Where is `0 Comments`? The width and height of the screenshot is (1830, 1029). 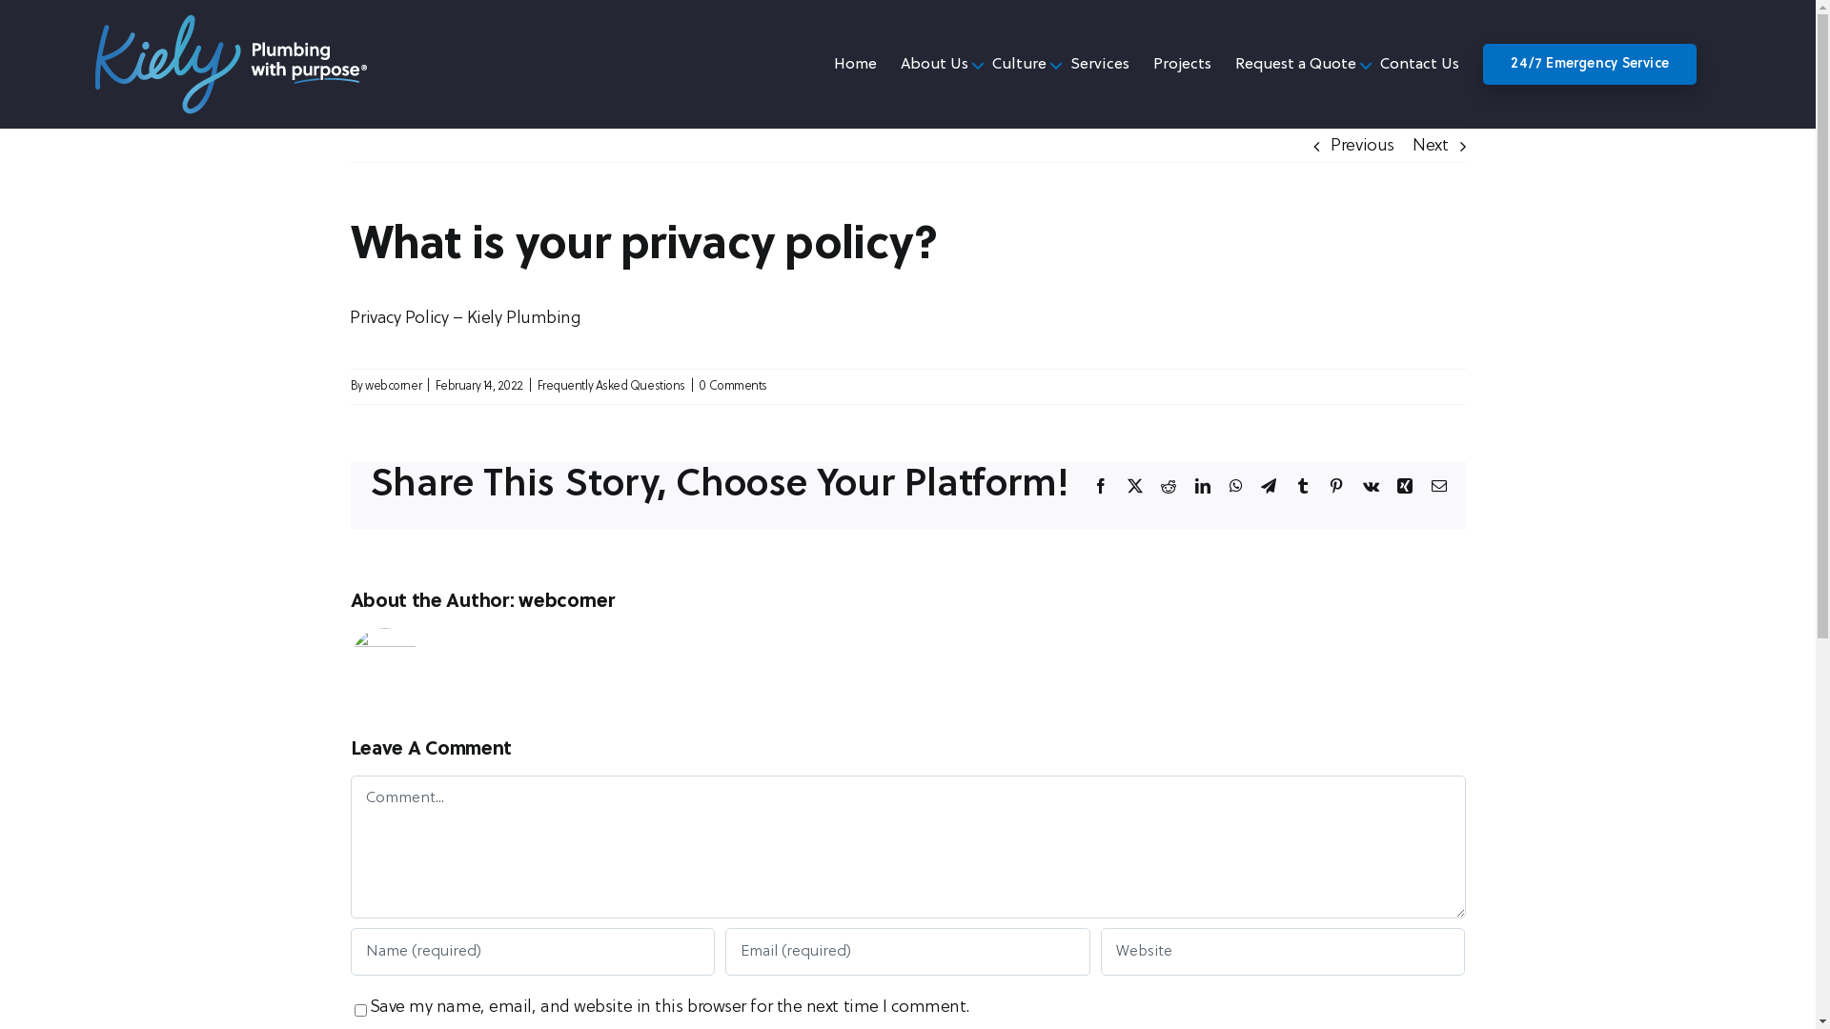
0 Comments is located at coordinates (733, 387).